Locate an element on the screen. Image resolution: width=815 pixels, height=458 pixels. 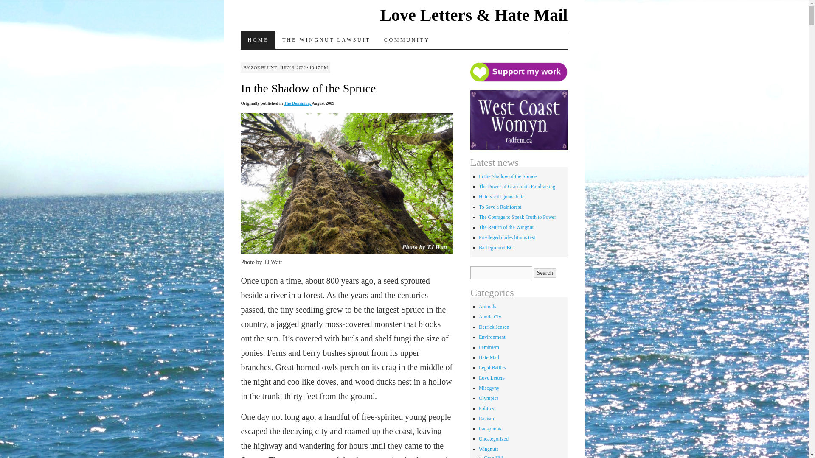
The Dominion, is located at coordinates (298, 103).